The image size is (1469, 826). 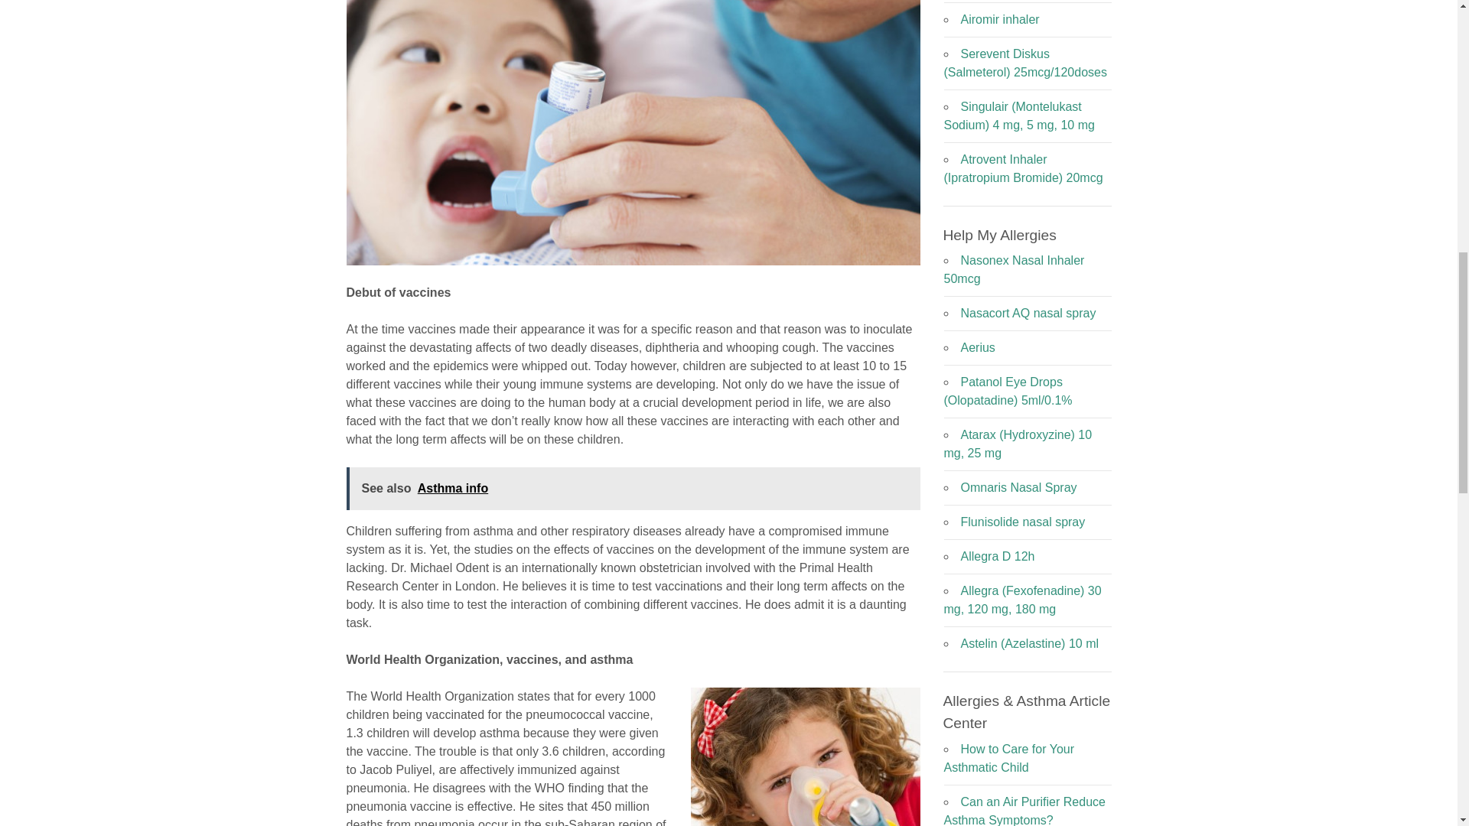 I want to click on Omnaris Nasal Spray, so click(x=1018, y=486).